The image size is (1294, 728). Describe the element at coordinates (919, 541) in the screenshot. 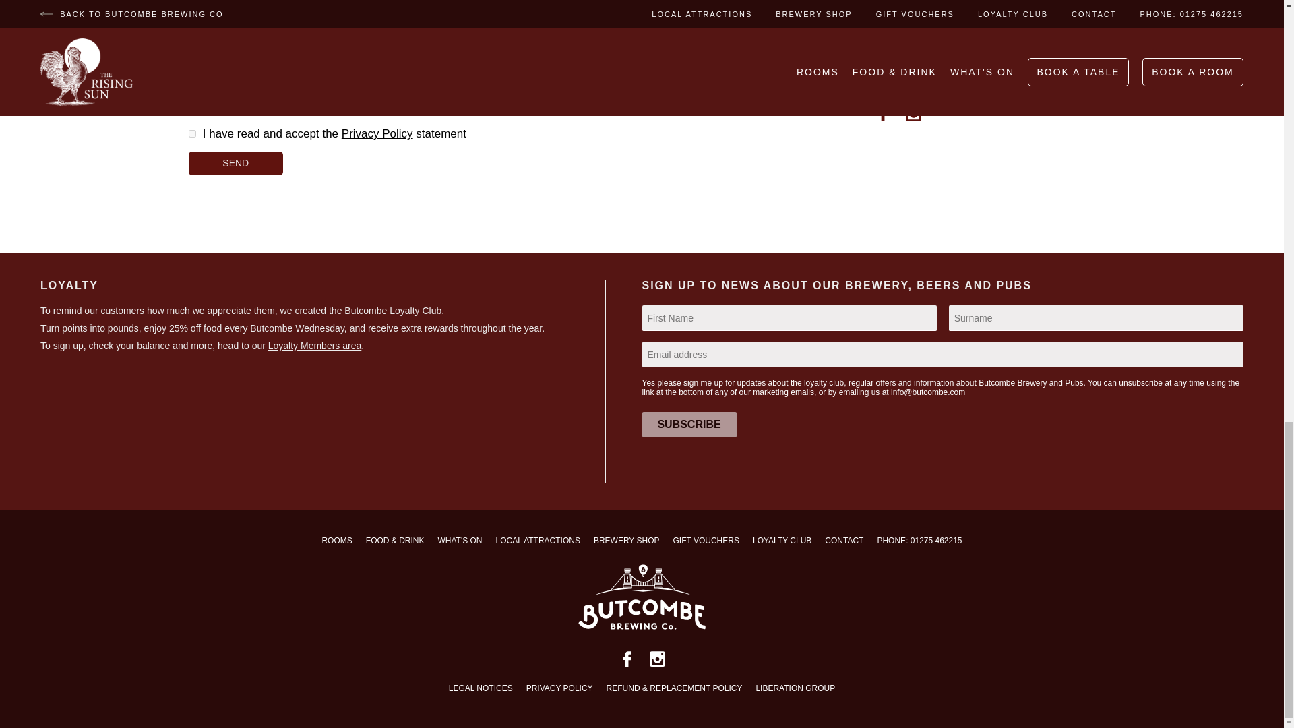

I see `PHONE: 01275 462215` at that location.